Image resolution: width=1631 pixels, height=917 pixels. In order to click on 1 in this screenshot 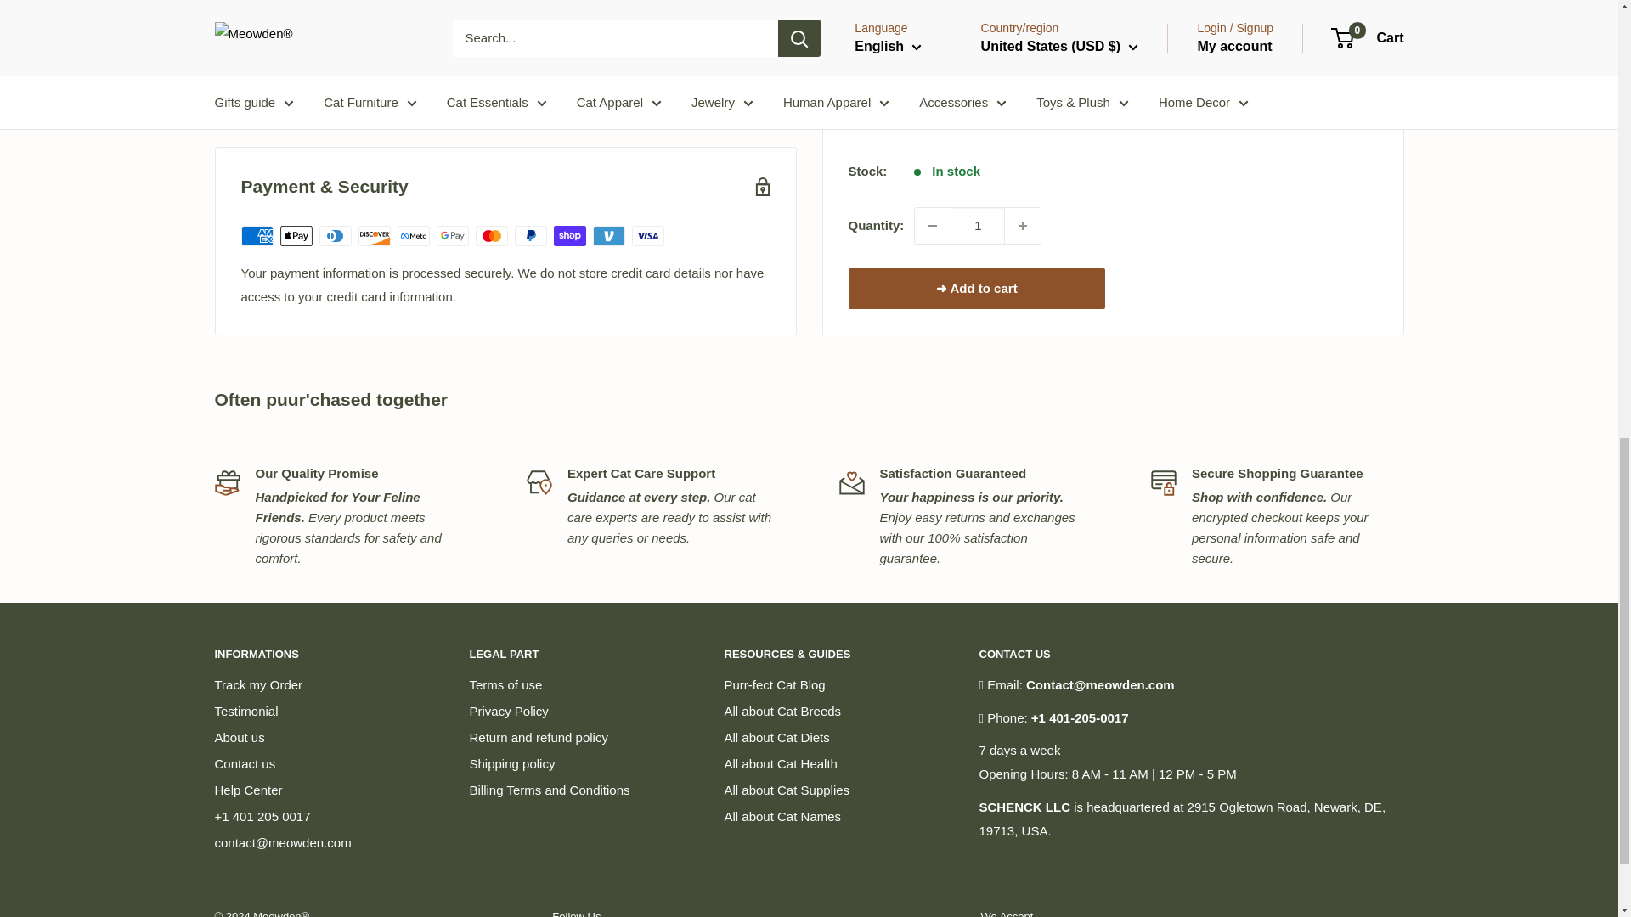, I will do `click(977, 100)`.